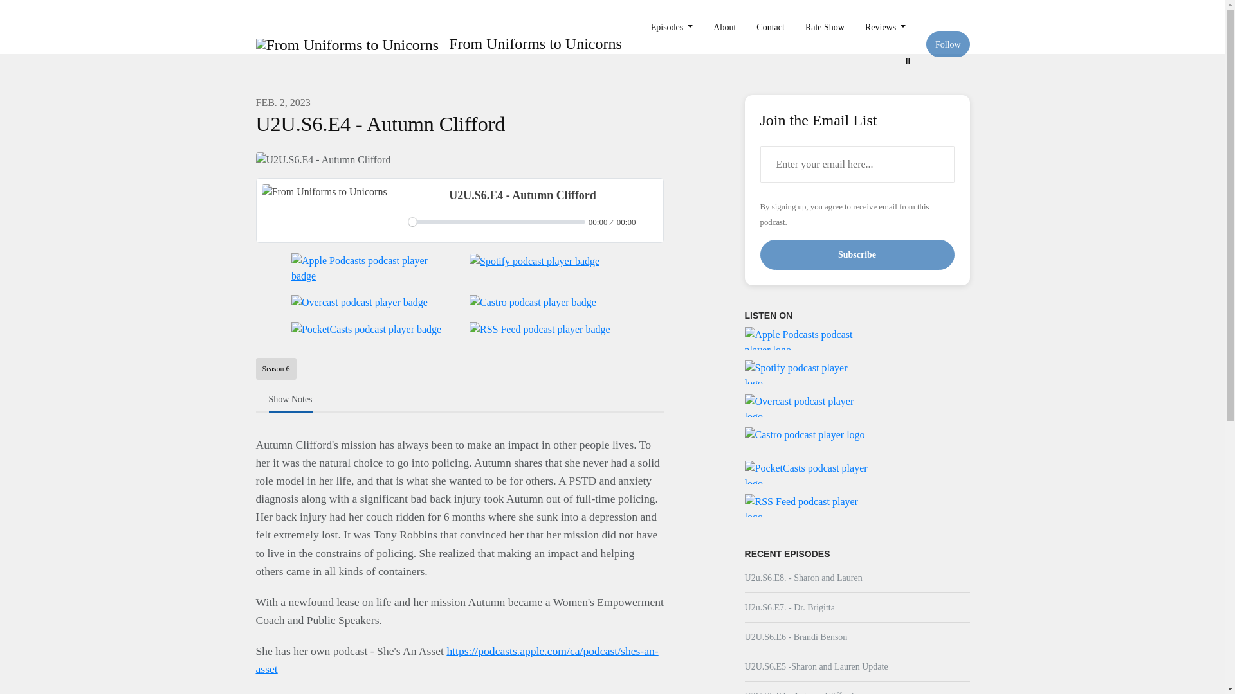 The image size is (1235, 694). I want to click on 0, so click(497, 222).